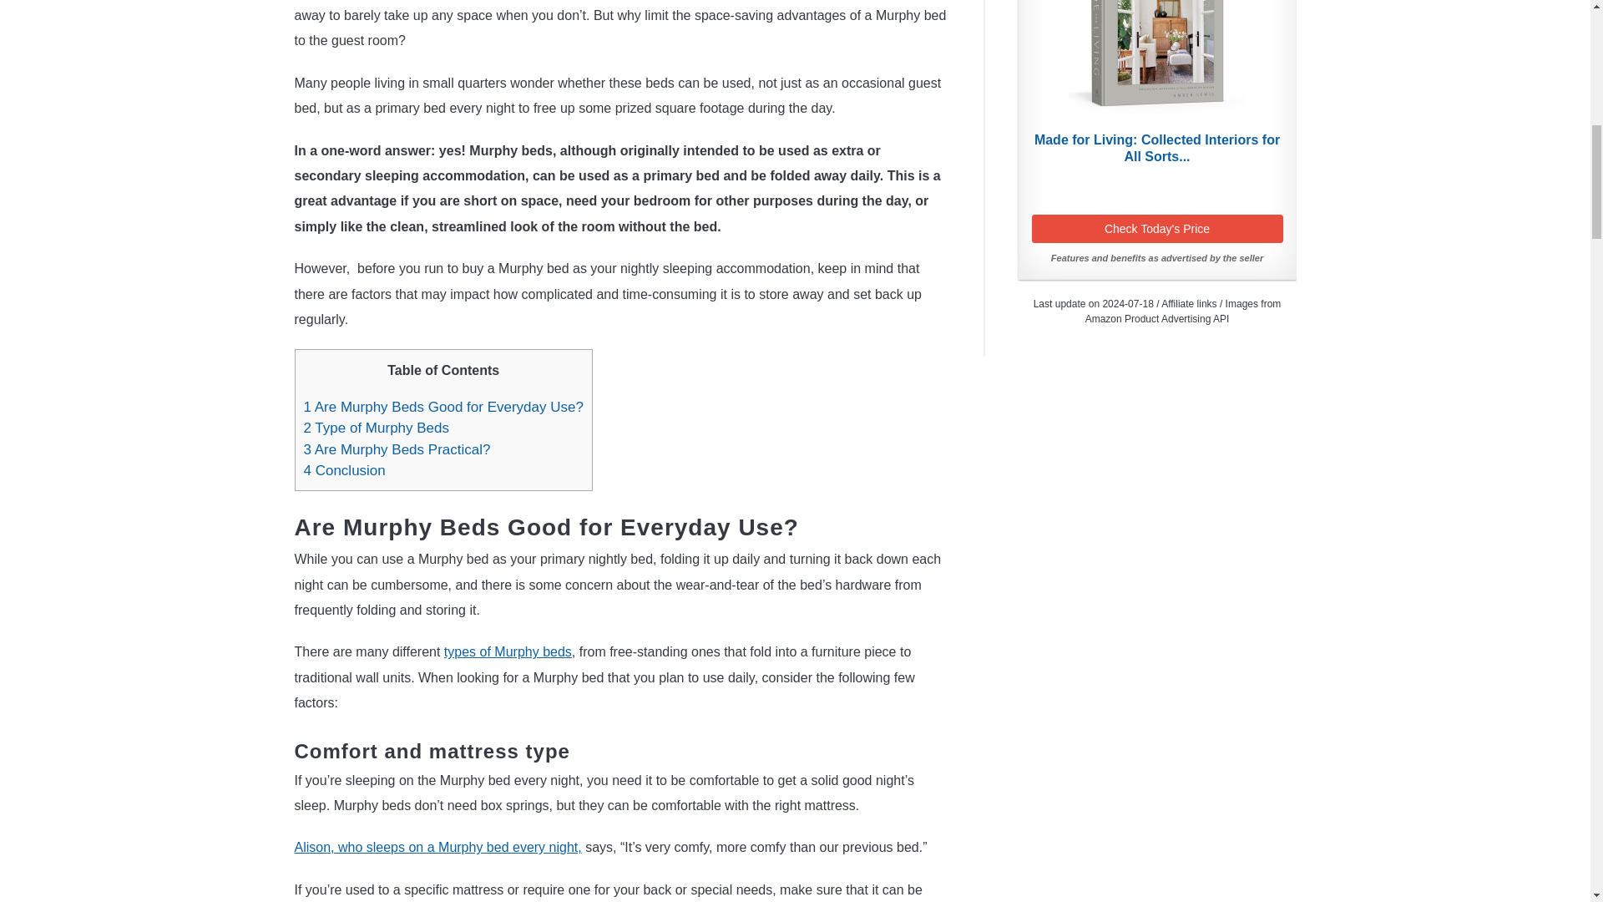 The height and width of the screenshot is (902, 1603). What do you see at coordinates (377, 428) in the screenshot?
I see `2 Type of Murphy Beds` at bounding box center [377, 428].